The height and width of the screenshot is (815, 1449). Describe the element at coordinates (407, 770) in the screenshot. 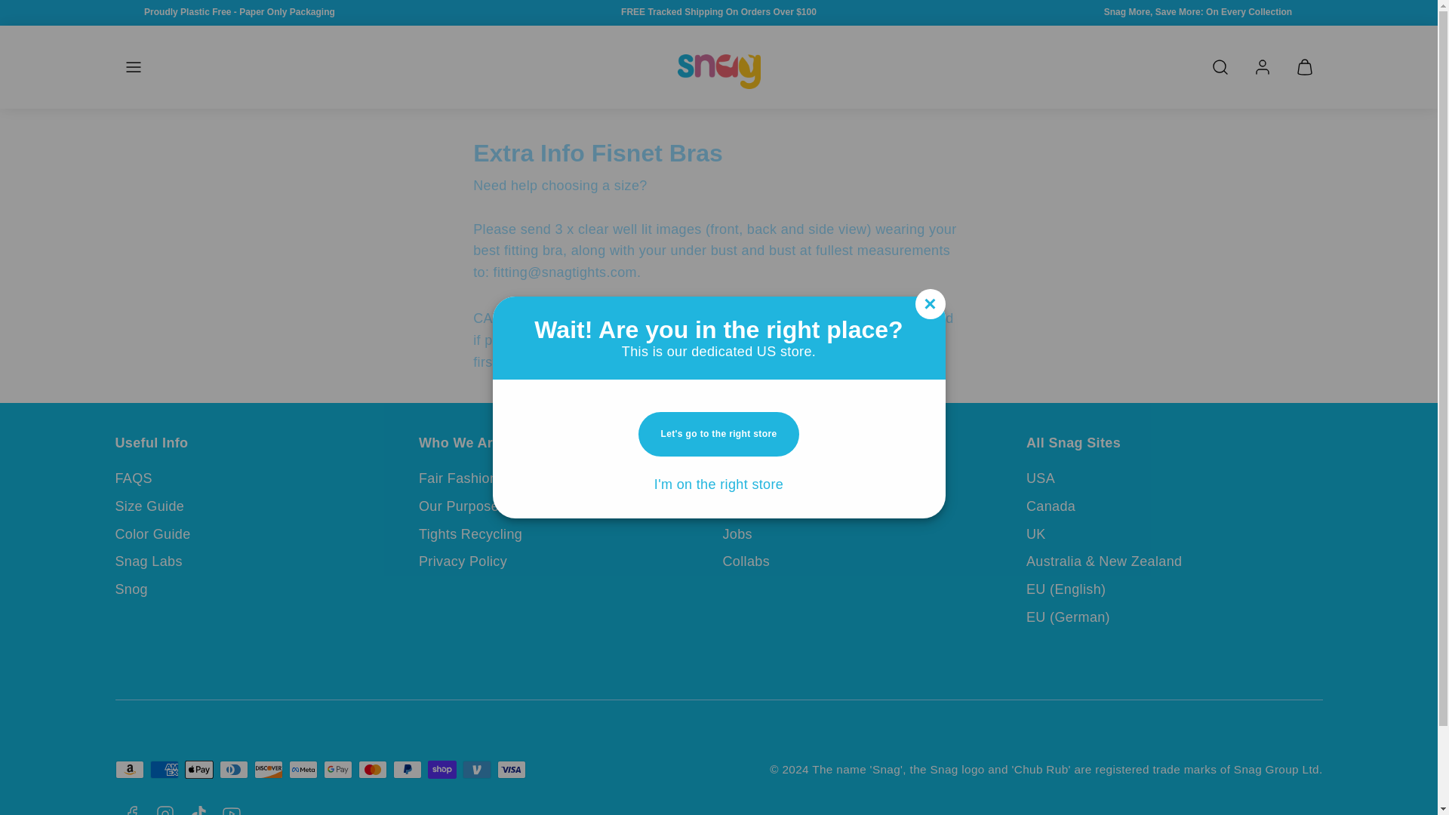

I see `PayPal` at that location.